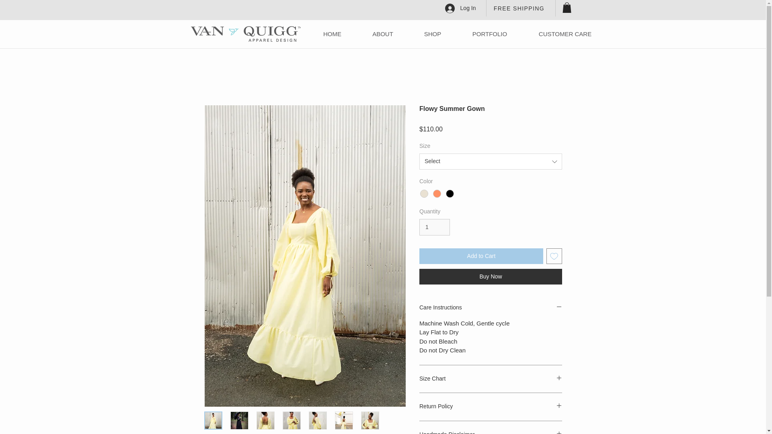 This screenshot has width=772, height=434. What do you see at coordinates (491, 308) in the screenshot?
I see `Care Instructions` at bounding box center [491, 308].